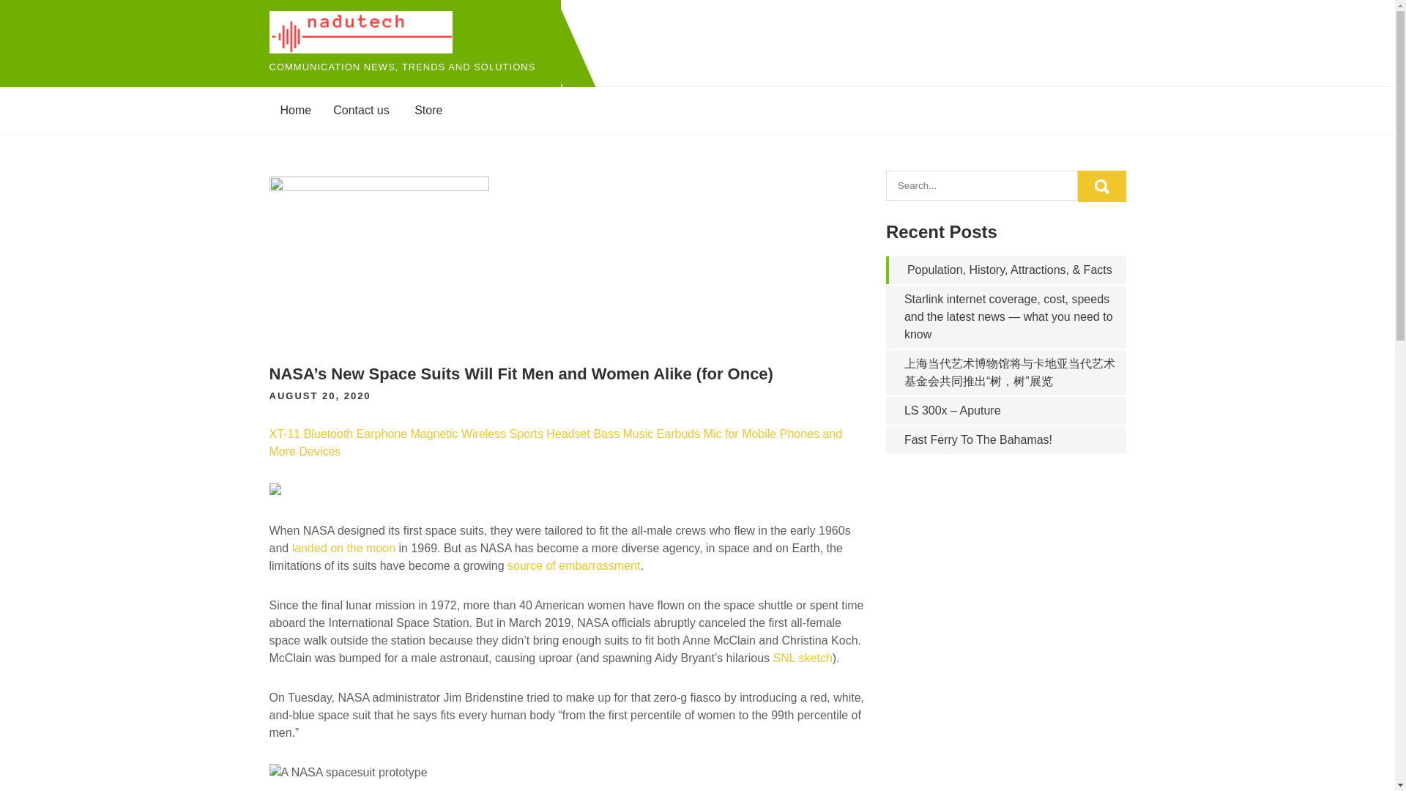  Describe the element at coordinates (360, 110) in the screenshot. I see `Contact us` at that location.